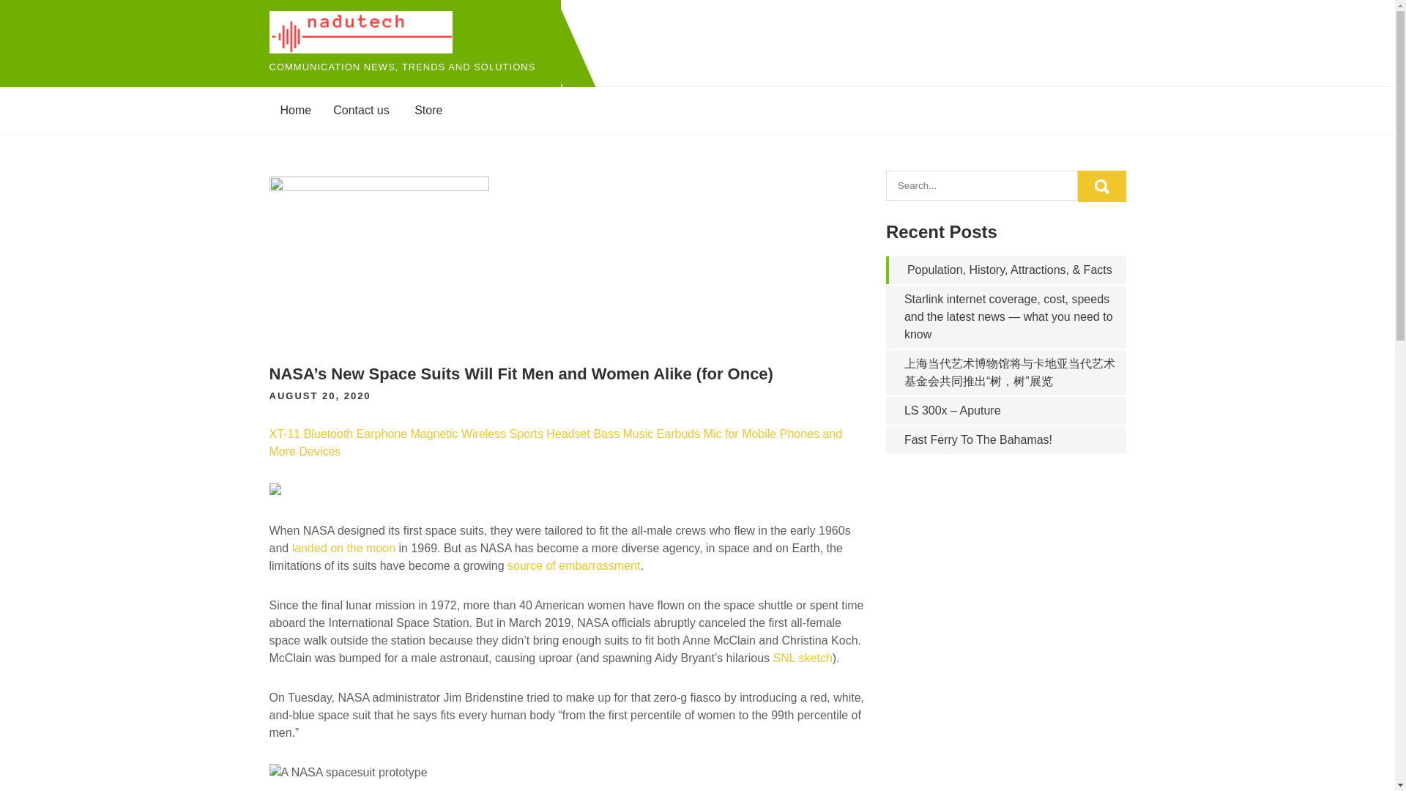  Describe the element at coordinates (360, 110) in the screenshot. I see `Contact us` at that location.